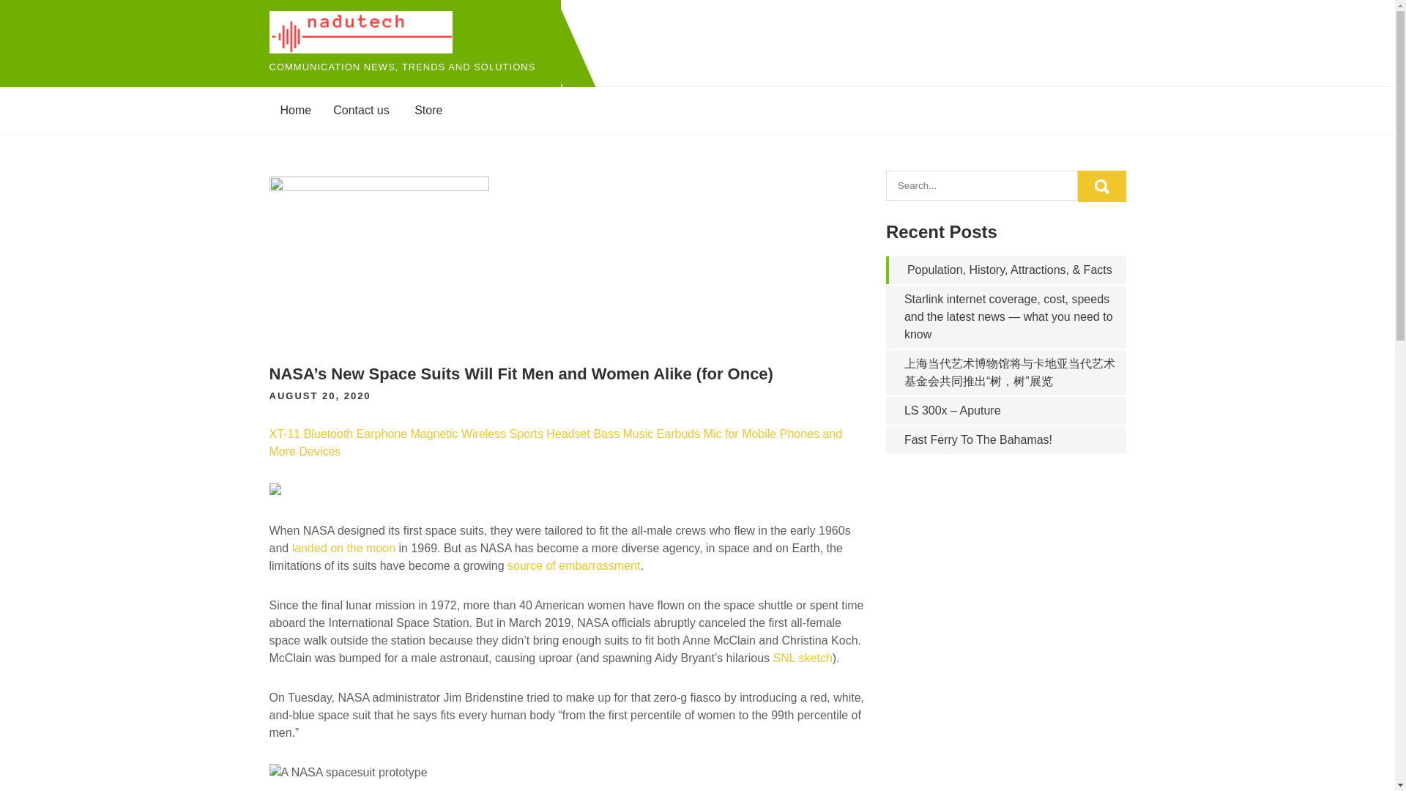  Describe the element at coordinates (360, 110) in the screenshot. I see `Contact us` at that location.